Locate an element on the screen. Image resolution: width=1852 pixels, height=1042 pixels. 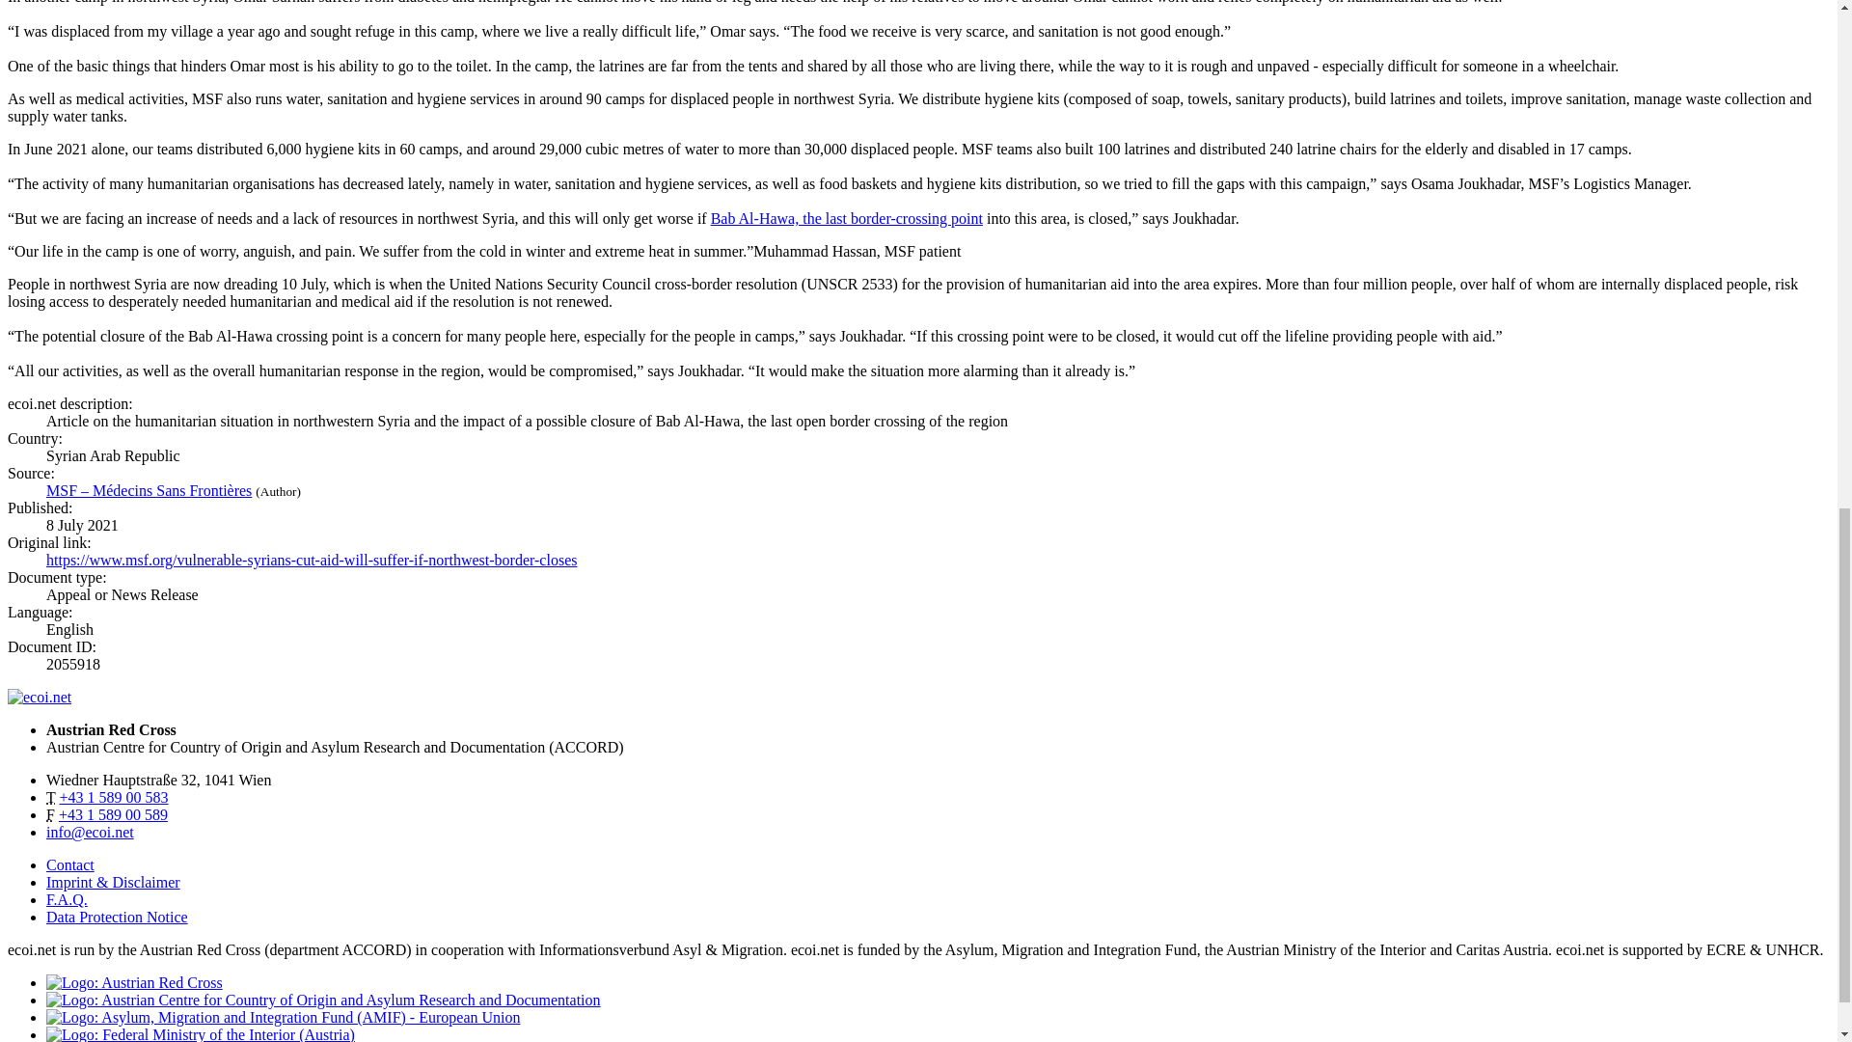
F.A.Q. is located at coordinates (67, 899).